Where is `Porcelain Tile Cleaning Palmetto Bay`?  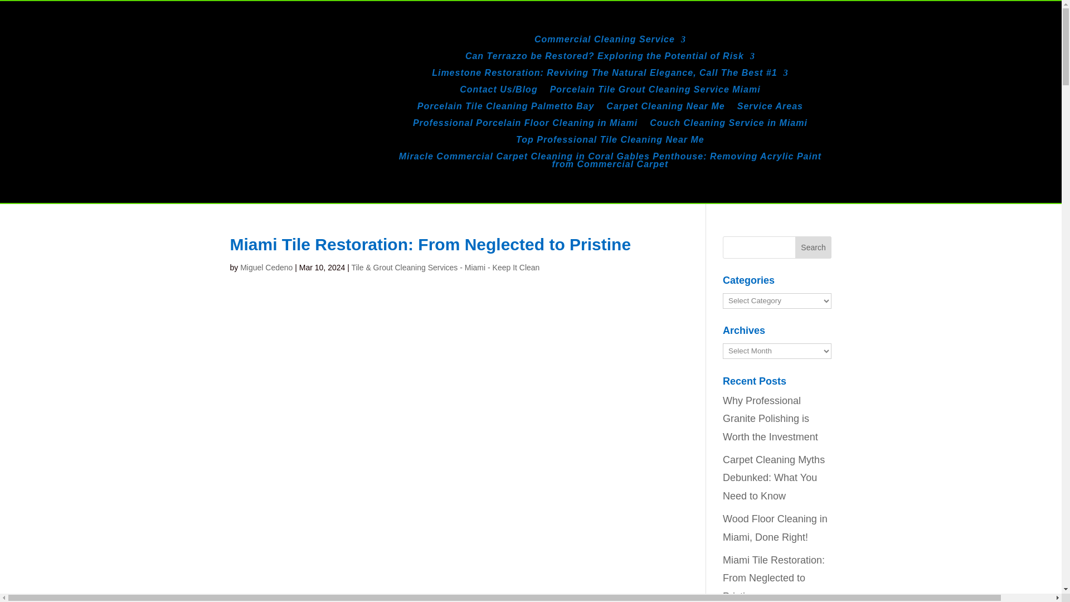
Porcelain Tile Cleaning Palmetto Bay is located at coordinates (506, 108).